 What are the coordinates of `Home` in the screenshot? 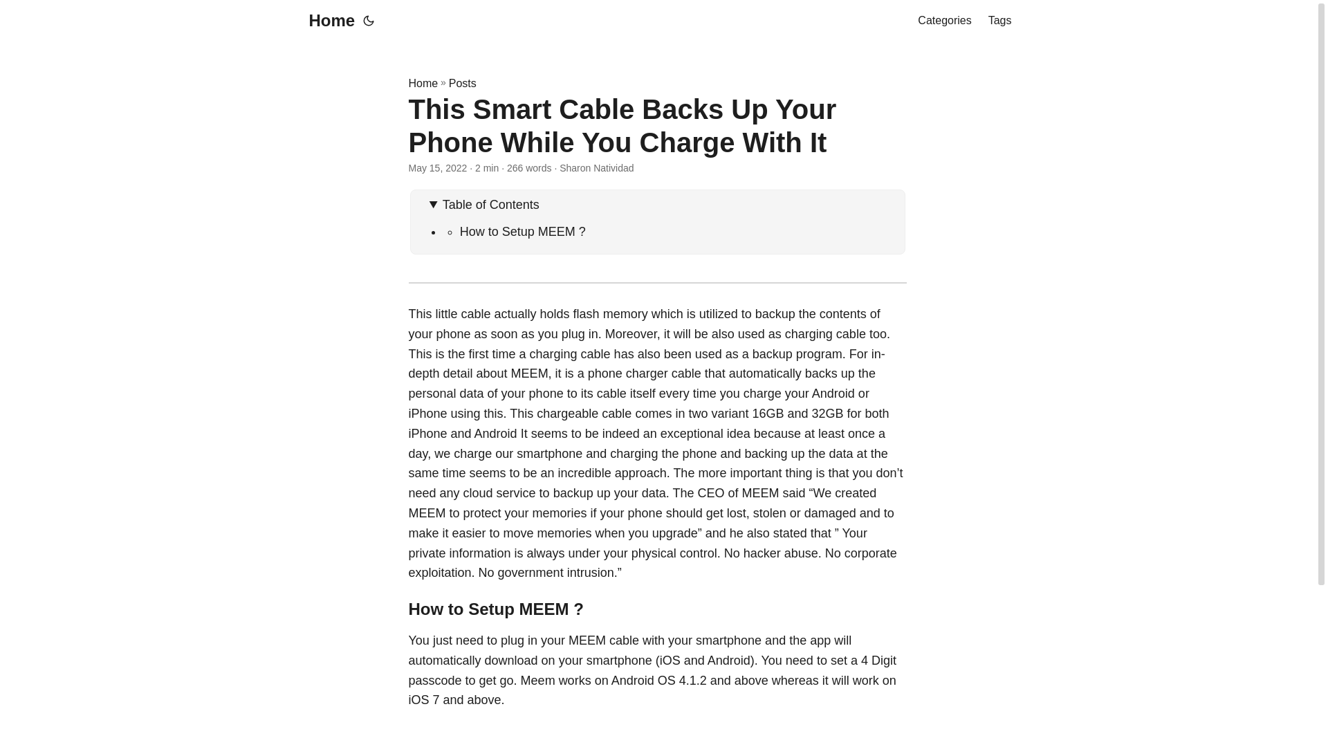 It's located at (328, 21).